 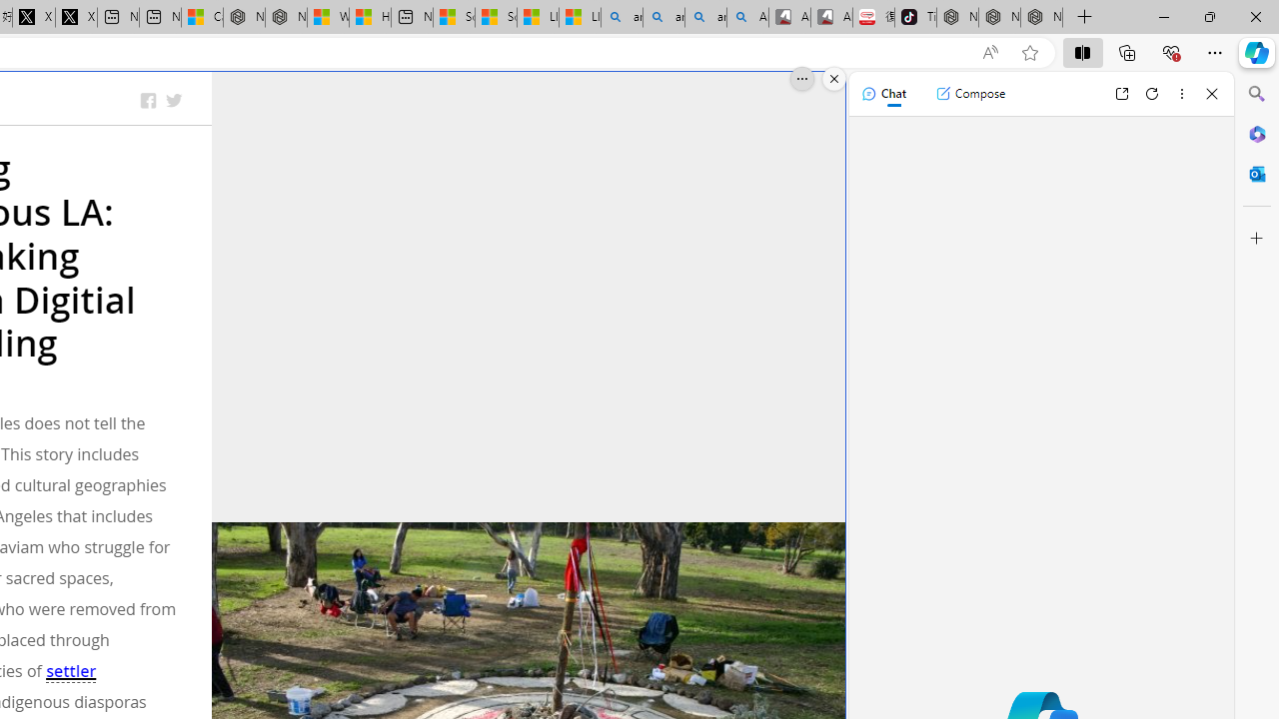 What do you see at coordinates (370, 18) in the screenshot?
I see `Huge shark washes ashore at New York City beach | Watch` at bounding box center [370, 18].